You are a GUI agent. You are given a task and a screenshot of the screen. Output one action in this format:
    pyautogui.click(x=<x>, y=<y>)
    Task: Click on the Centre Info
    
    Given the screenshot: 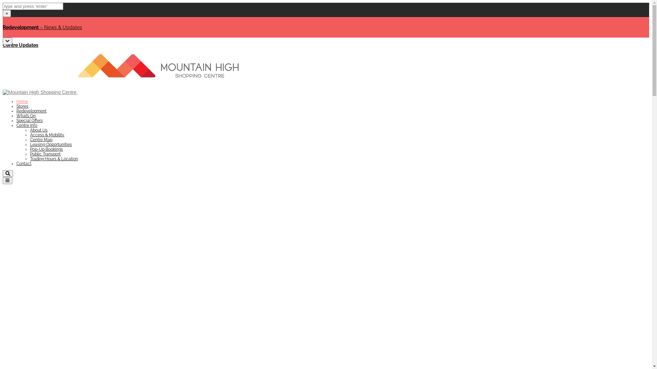 What is the action you would take?
    pyautogui.click(x=27, y=125)
    